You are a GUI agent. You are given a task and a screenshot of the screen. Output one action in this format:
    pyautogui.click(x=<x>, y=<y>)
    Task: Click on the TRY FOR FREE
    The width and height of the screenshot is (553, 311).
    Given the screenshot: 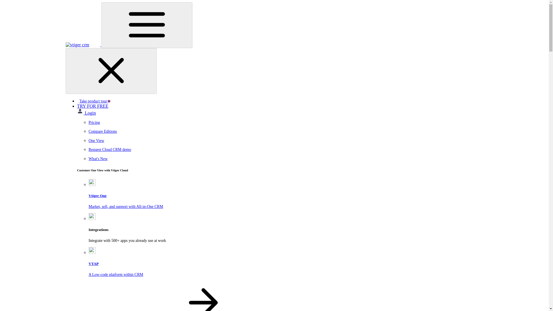 What is the action you would take?
    pyautogui.click(x=286, y=159)
    